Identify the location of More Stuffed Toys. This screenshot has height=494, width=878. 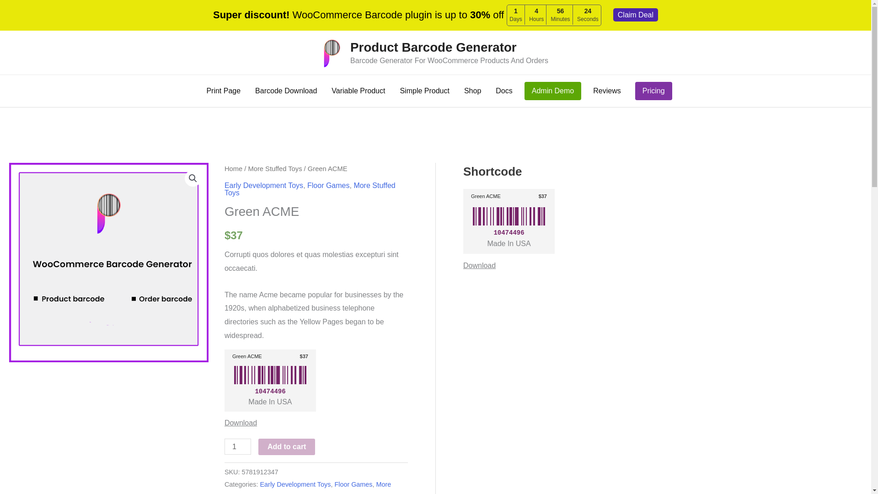
(274, 168).